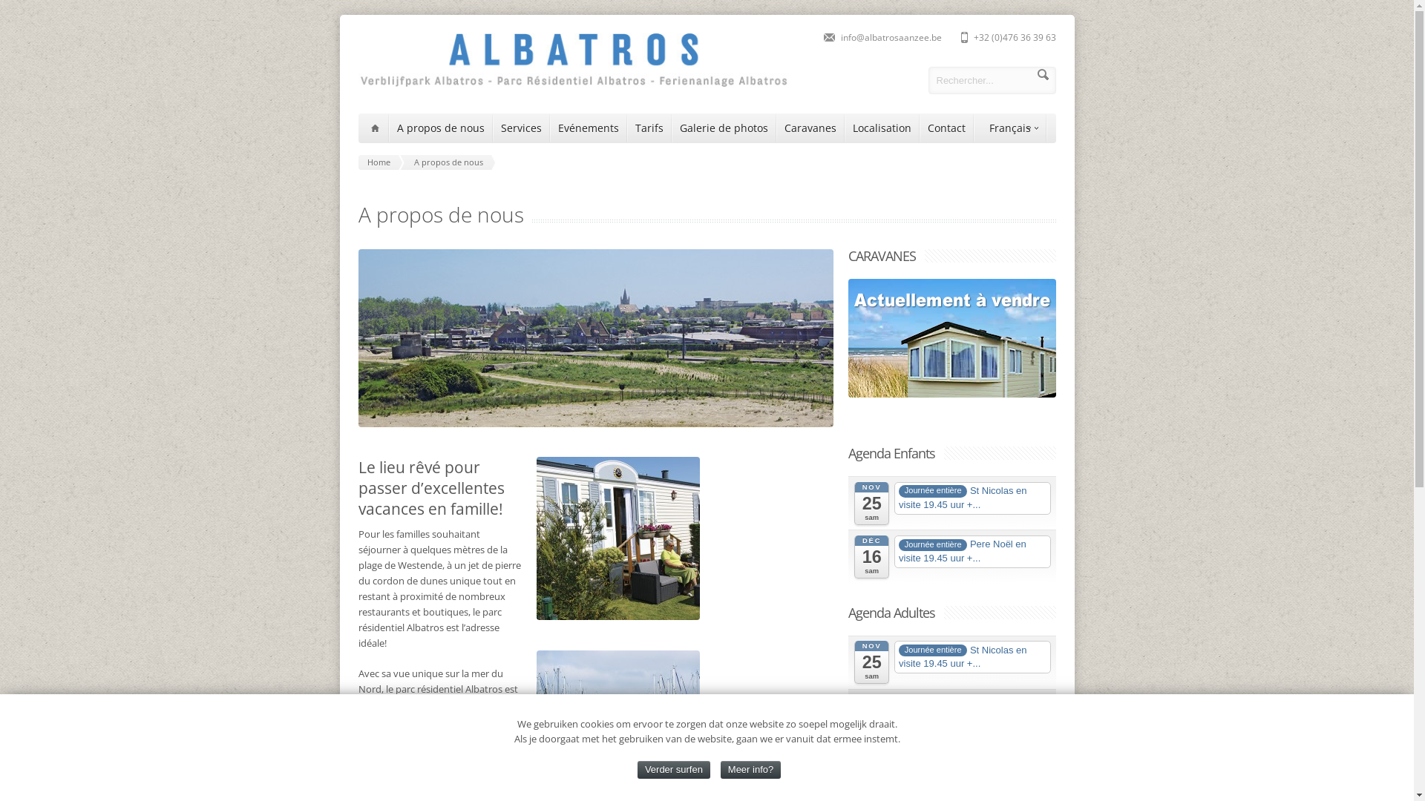  I want to click on NOV
25
sam, so click(871, 504).